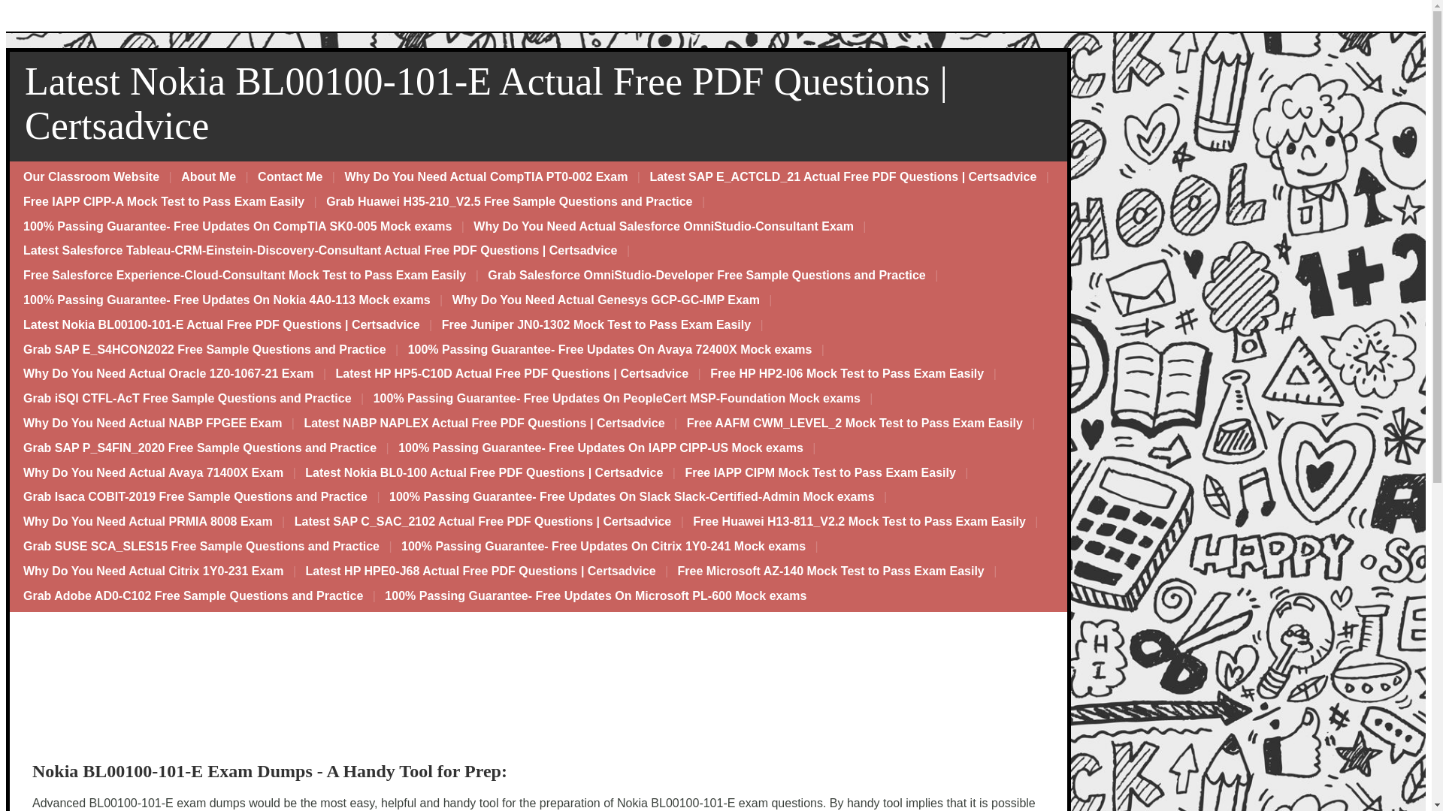  I want to click on Grab Isaca COBIT-2019 Free Sample Questions and Practice, so click(195, 497).